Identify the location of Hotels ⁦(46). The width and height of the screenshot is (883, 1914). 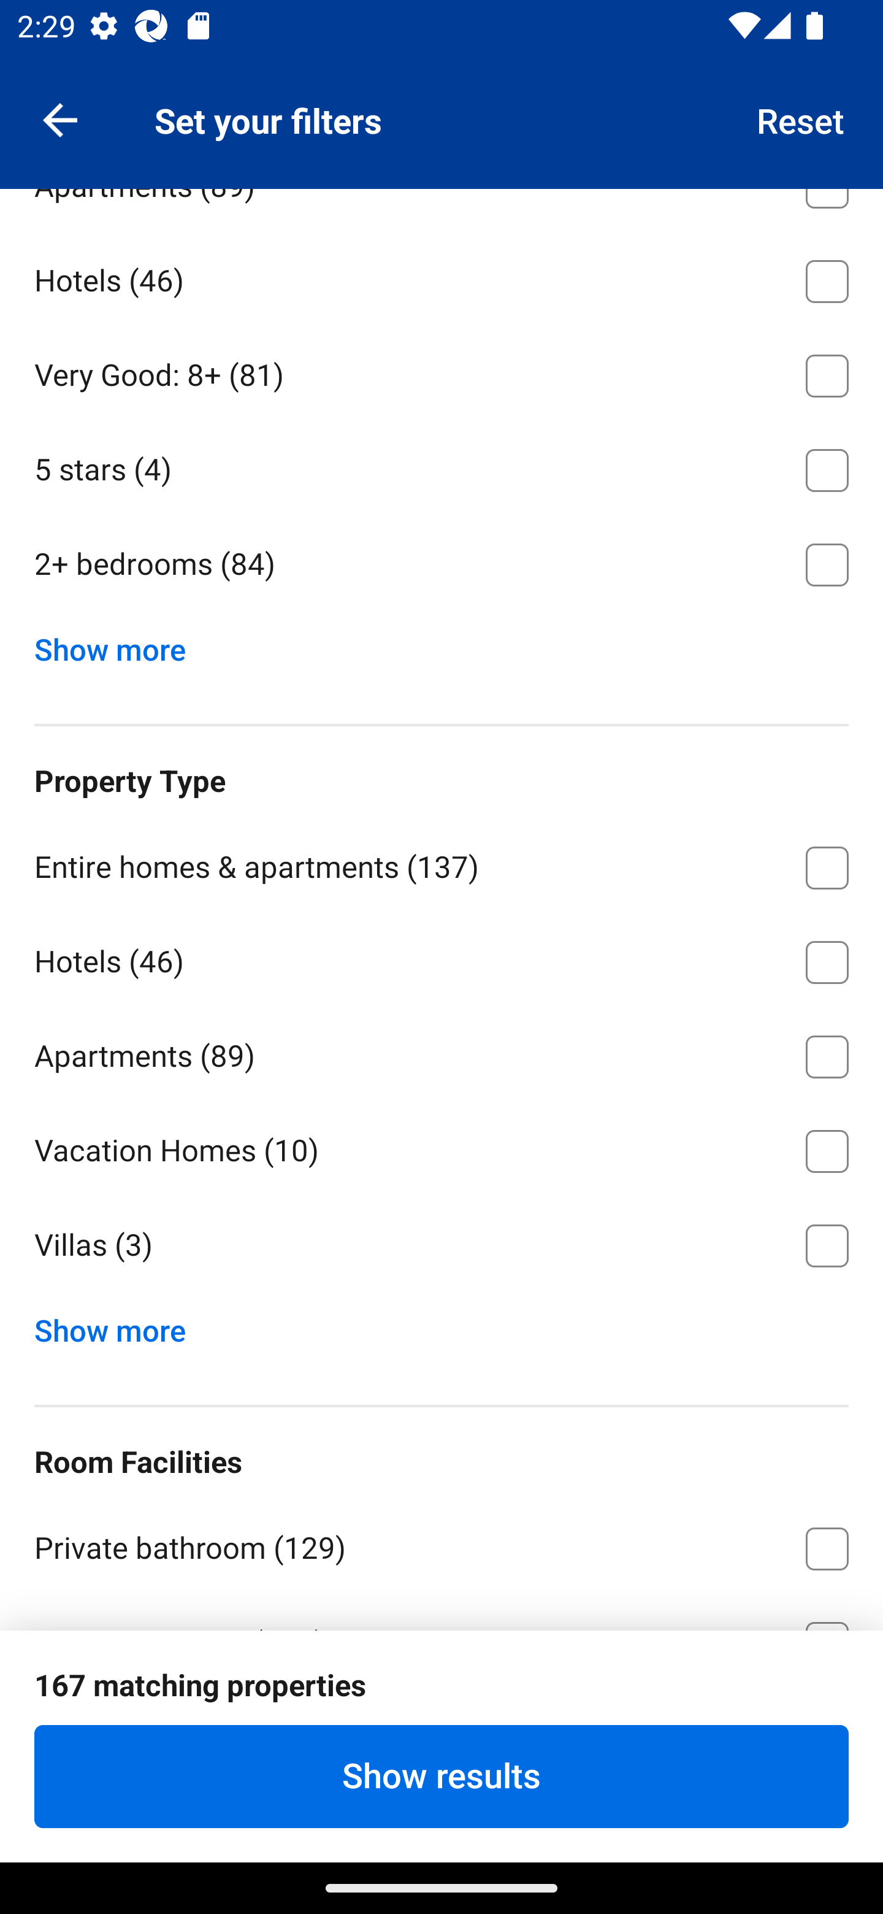
(442, 277).